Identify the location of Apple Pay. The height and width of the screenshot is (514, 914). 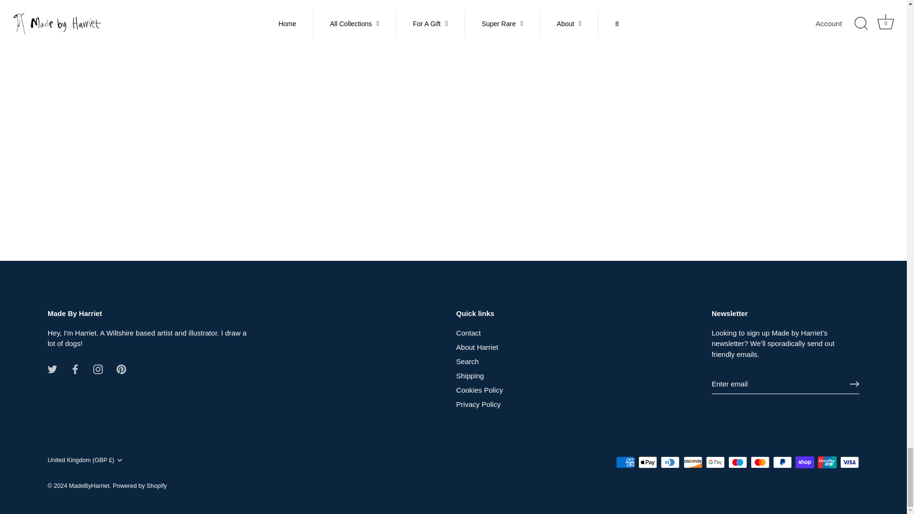
(647, 462).